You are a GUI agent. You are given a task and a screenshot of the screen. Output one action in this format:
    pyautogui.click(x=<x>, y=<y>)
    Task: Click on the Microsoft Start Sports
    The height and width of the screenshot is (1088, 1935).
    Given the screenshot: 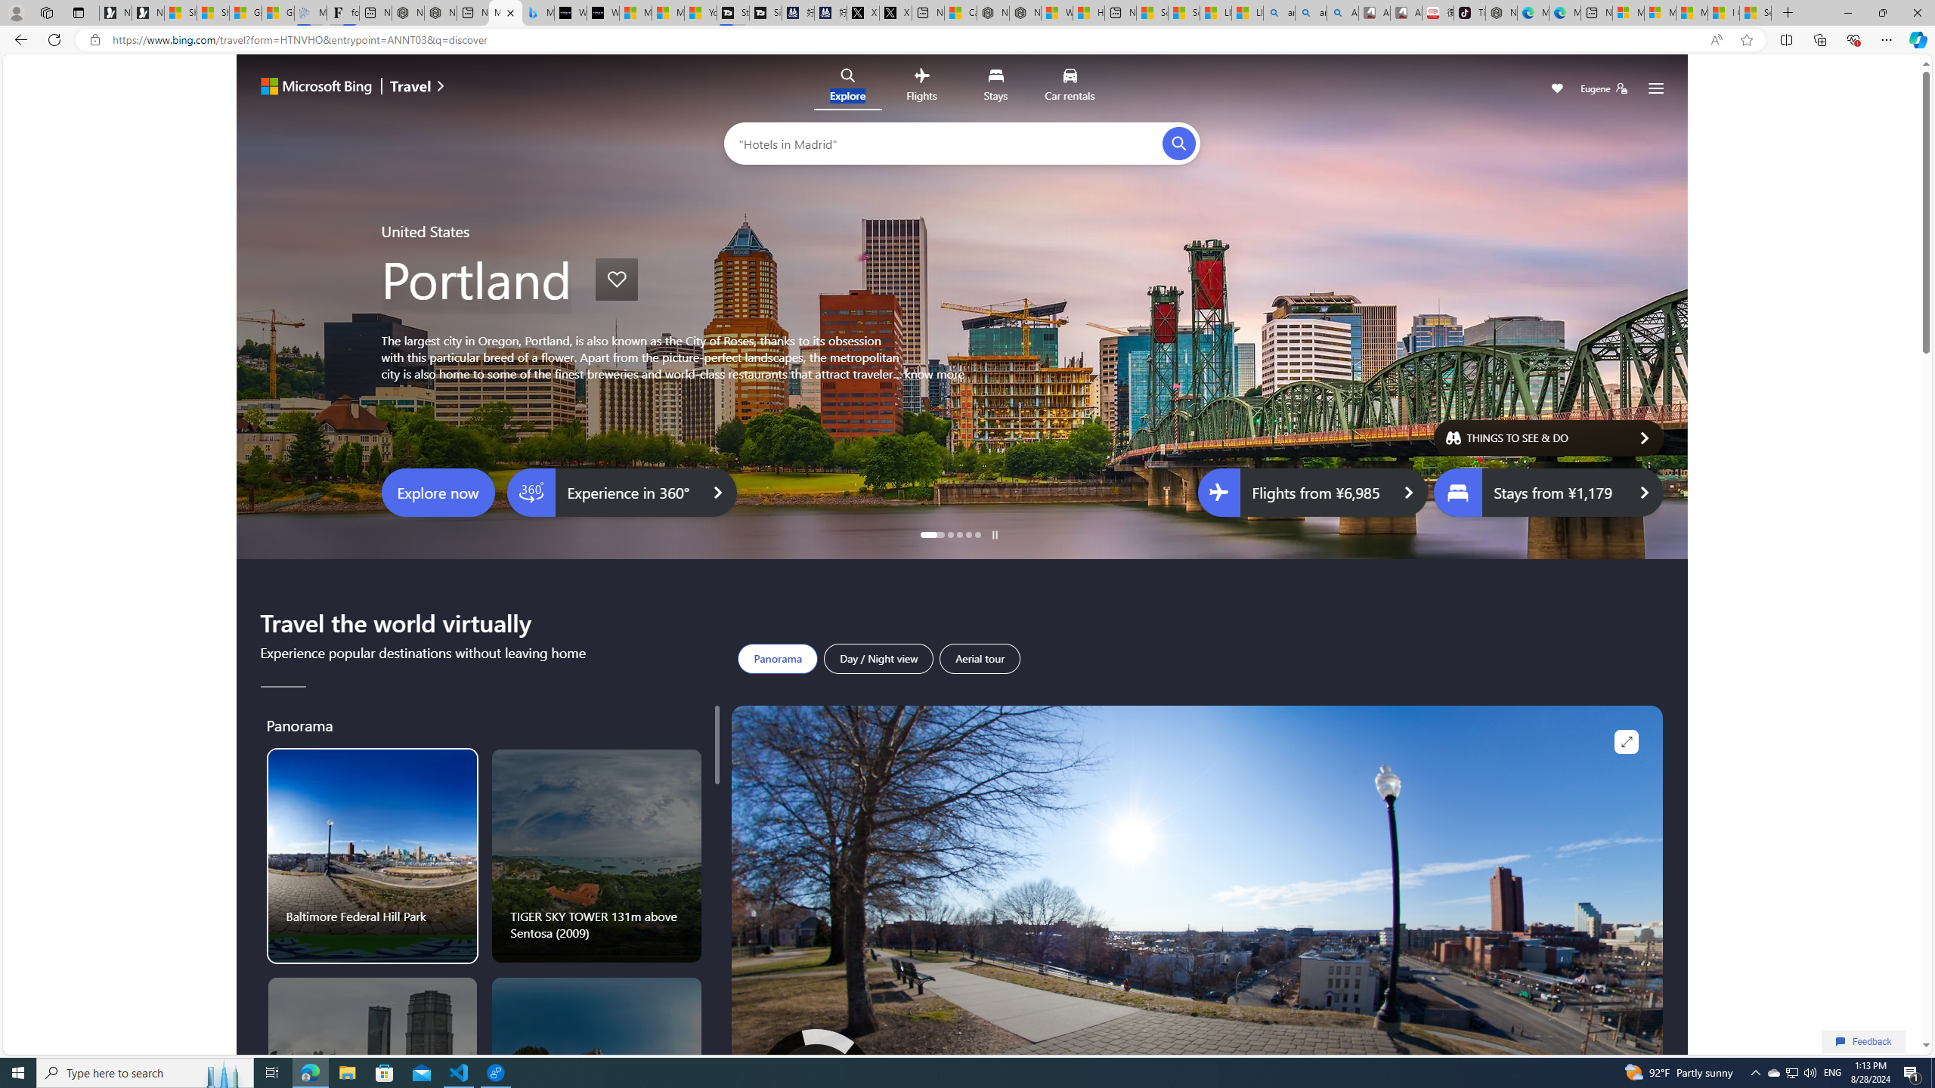 What is the action you would take?
    pyautogui.click(x=635, y=13)
    